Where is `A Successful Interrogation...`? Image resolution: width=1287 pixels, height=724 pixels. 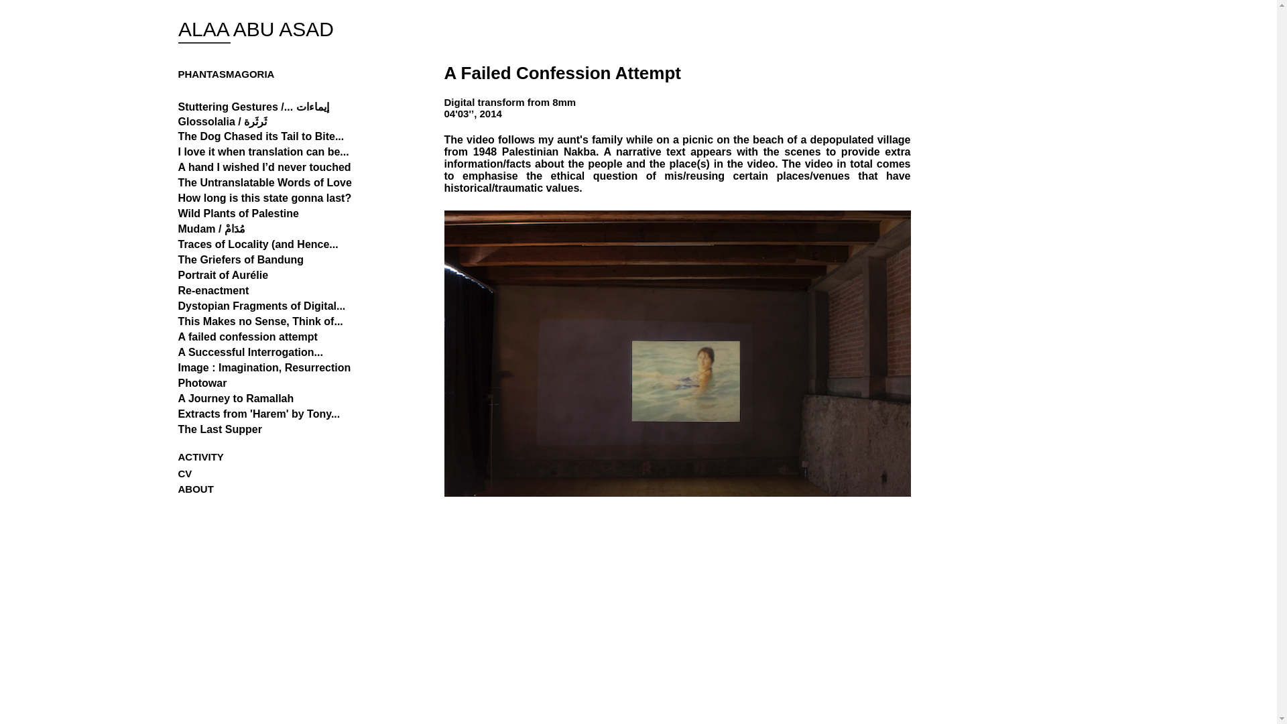
A Successful Interrogation... is located at coordinates (251, 353).